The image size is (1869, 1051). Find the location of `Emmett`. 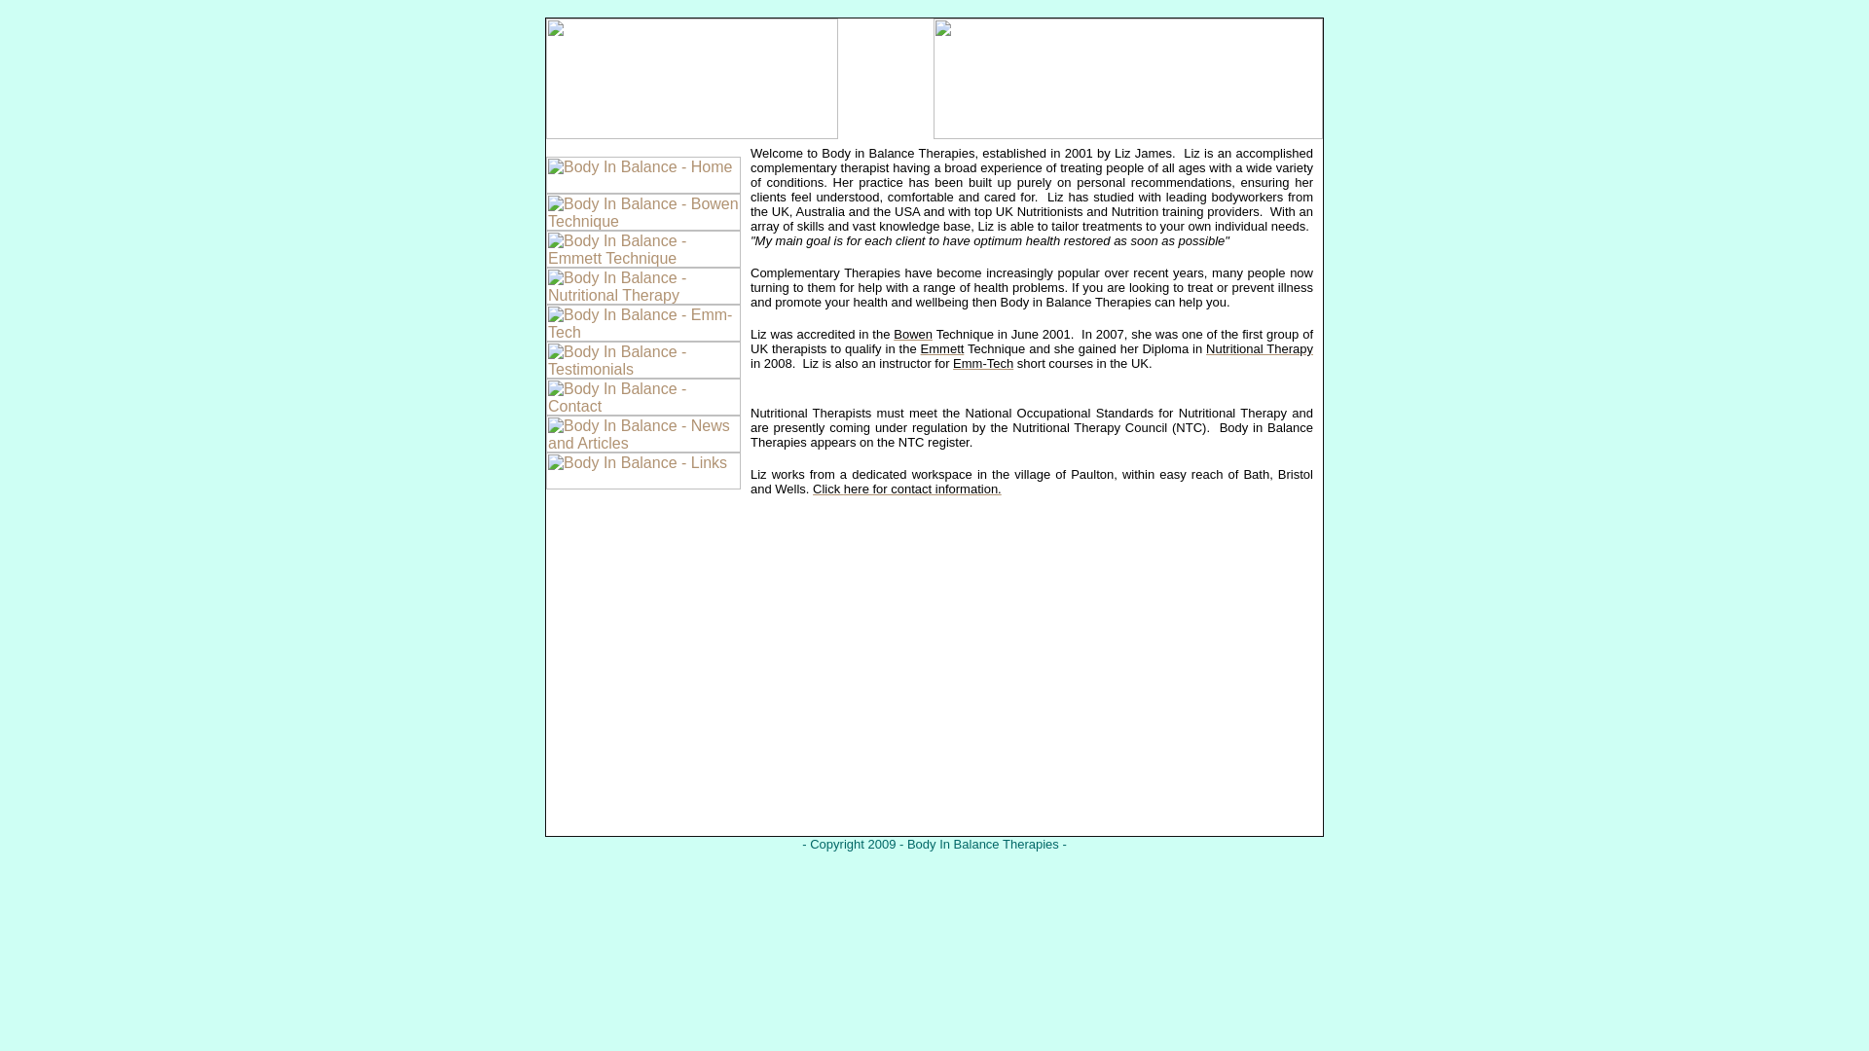

Emmett is located at coordinates (942, 348).